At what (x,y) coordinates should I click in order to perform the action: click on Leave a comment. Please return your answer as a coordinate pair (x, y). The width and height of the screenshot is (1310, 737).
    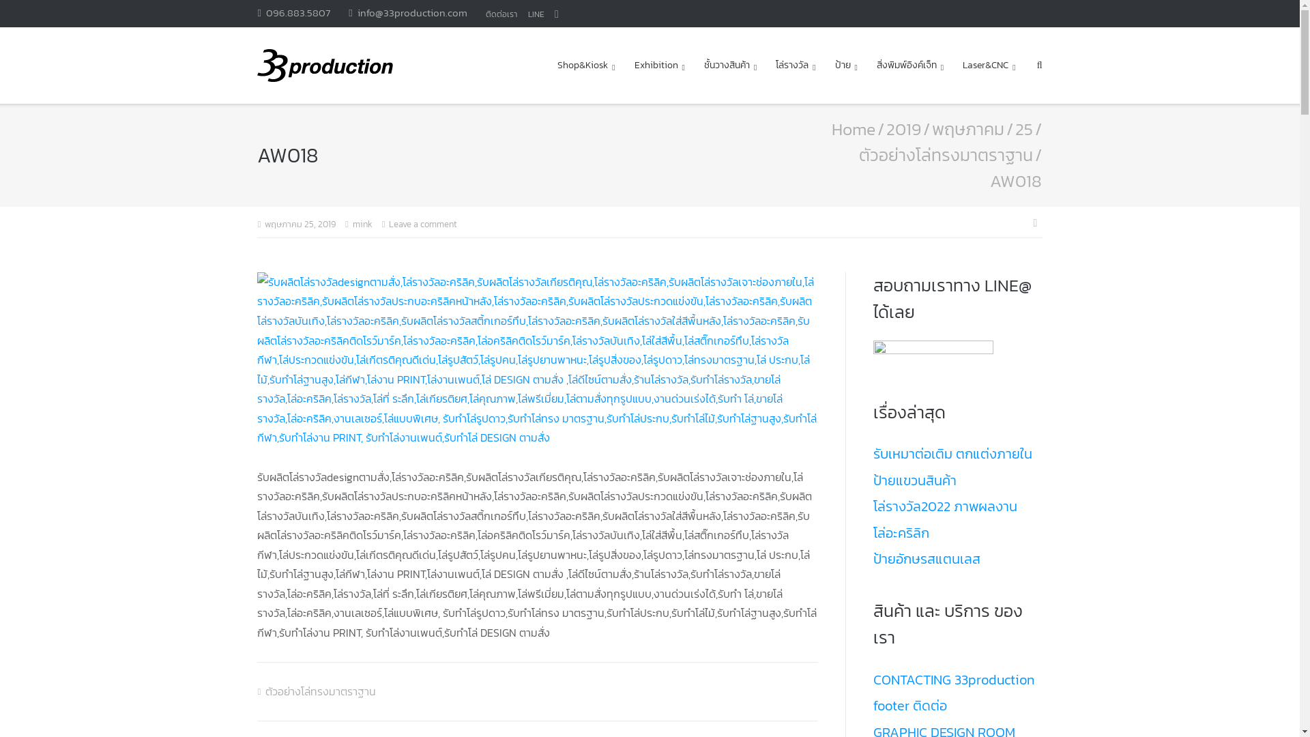
    Looking at the image, I should click on (423, 224).